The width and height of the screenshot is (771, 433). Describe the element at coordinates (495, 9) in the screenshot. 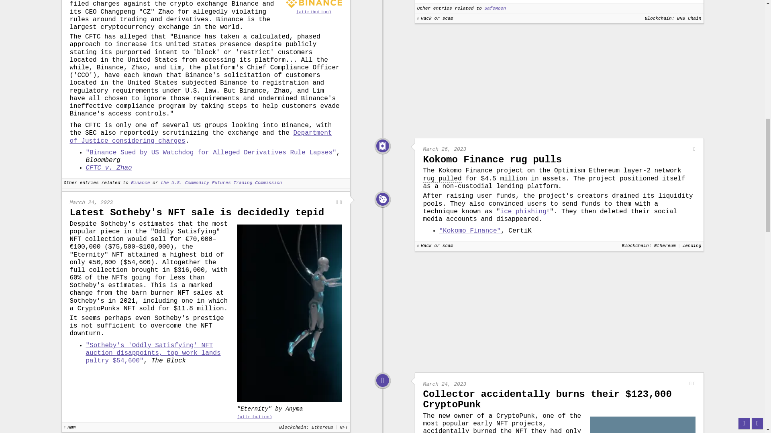

I see `SafeMoon` at that location.